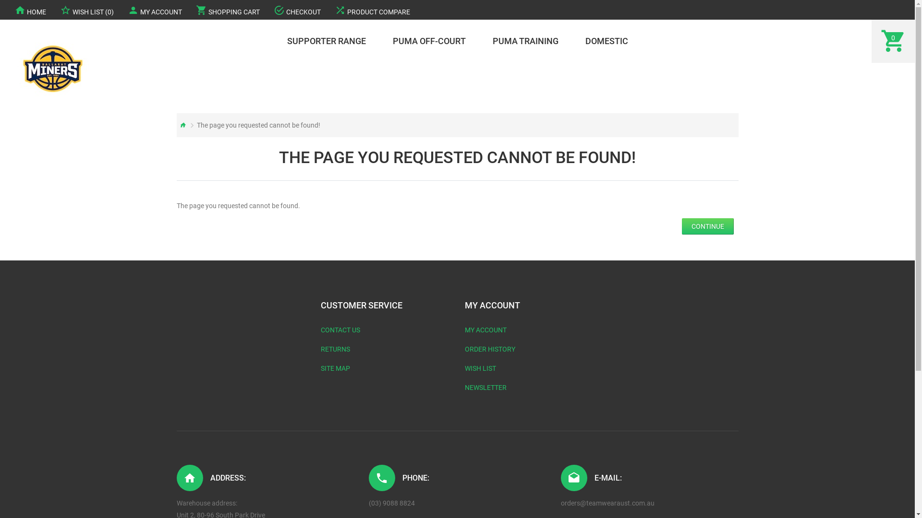  What do you see at coordinates (893, 41) in the screenshot?
I see `0` at bounding box center [893, 41].